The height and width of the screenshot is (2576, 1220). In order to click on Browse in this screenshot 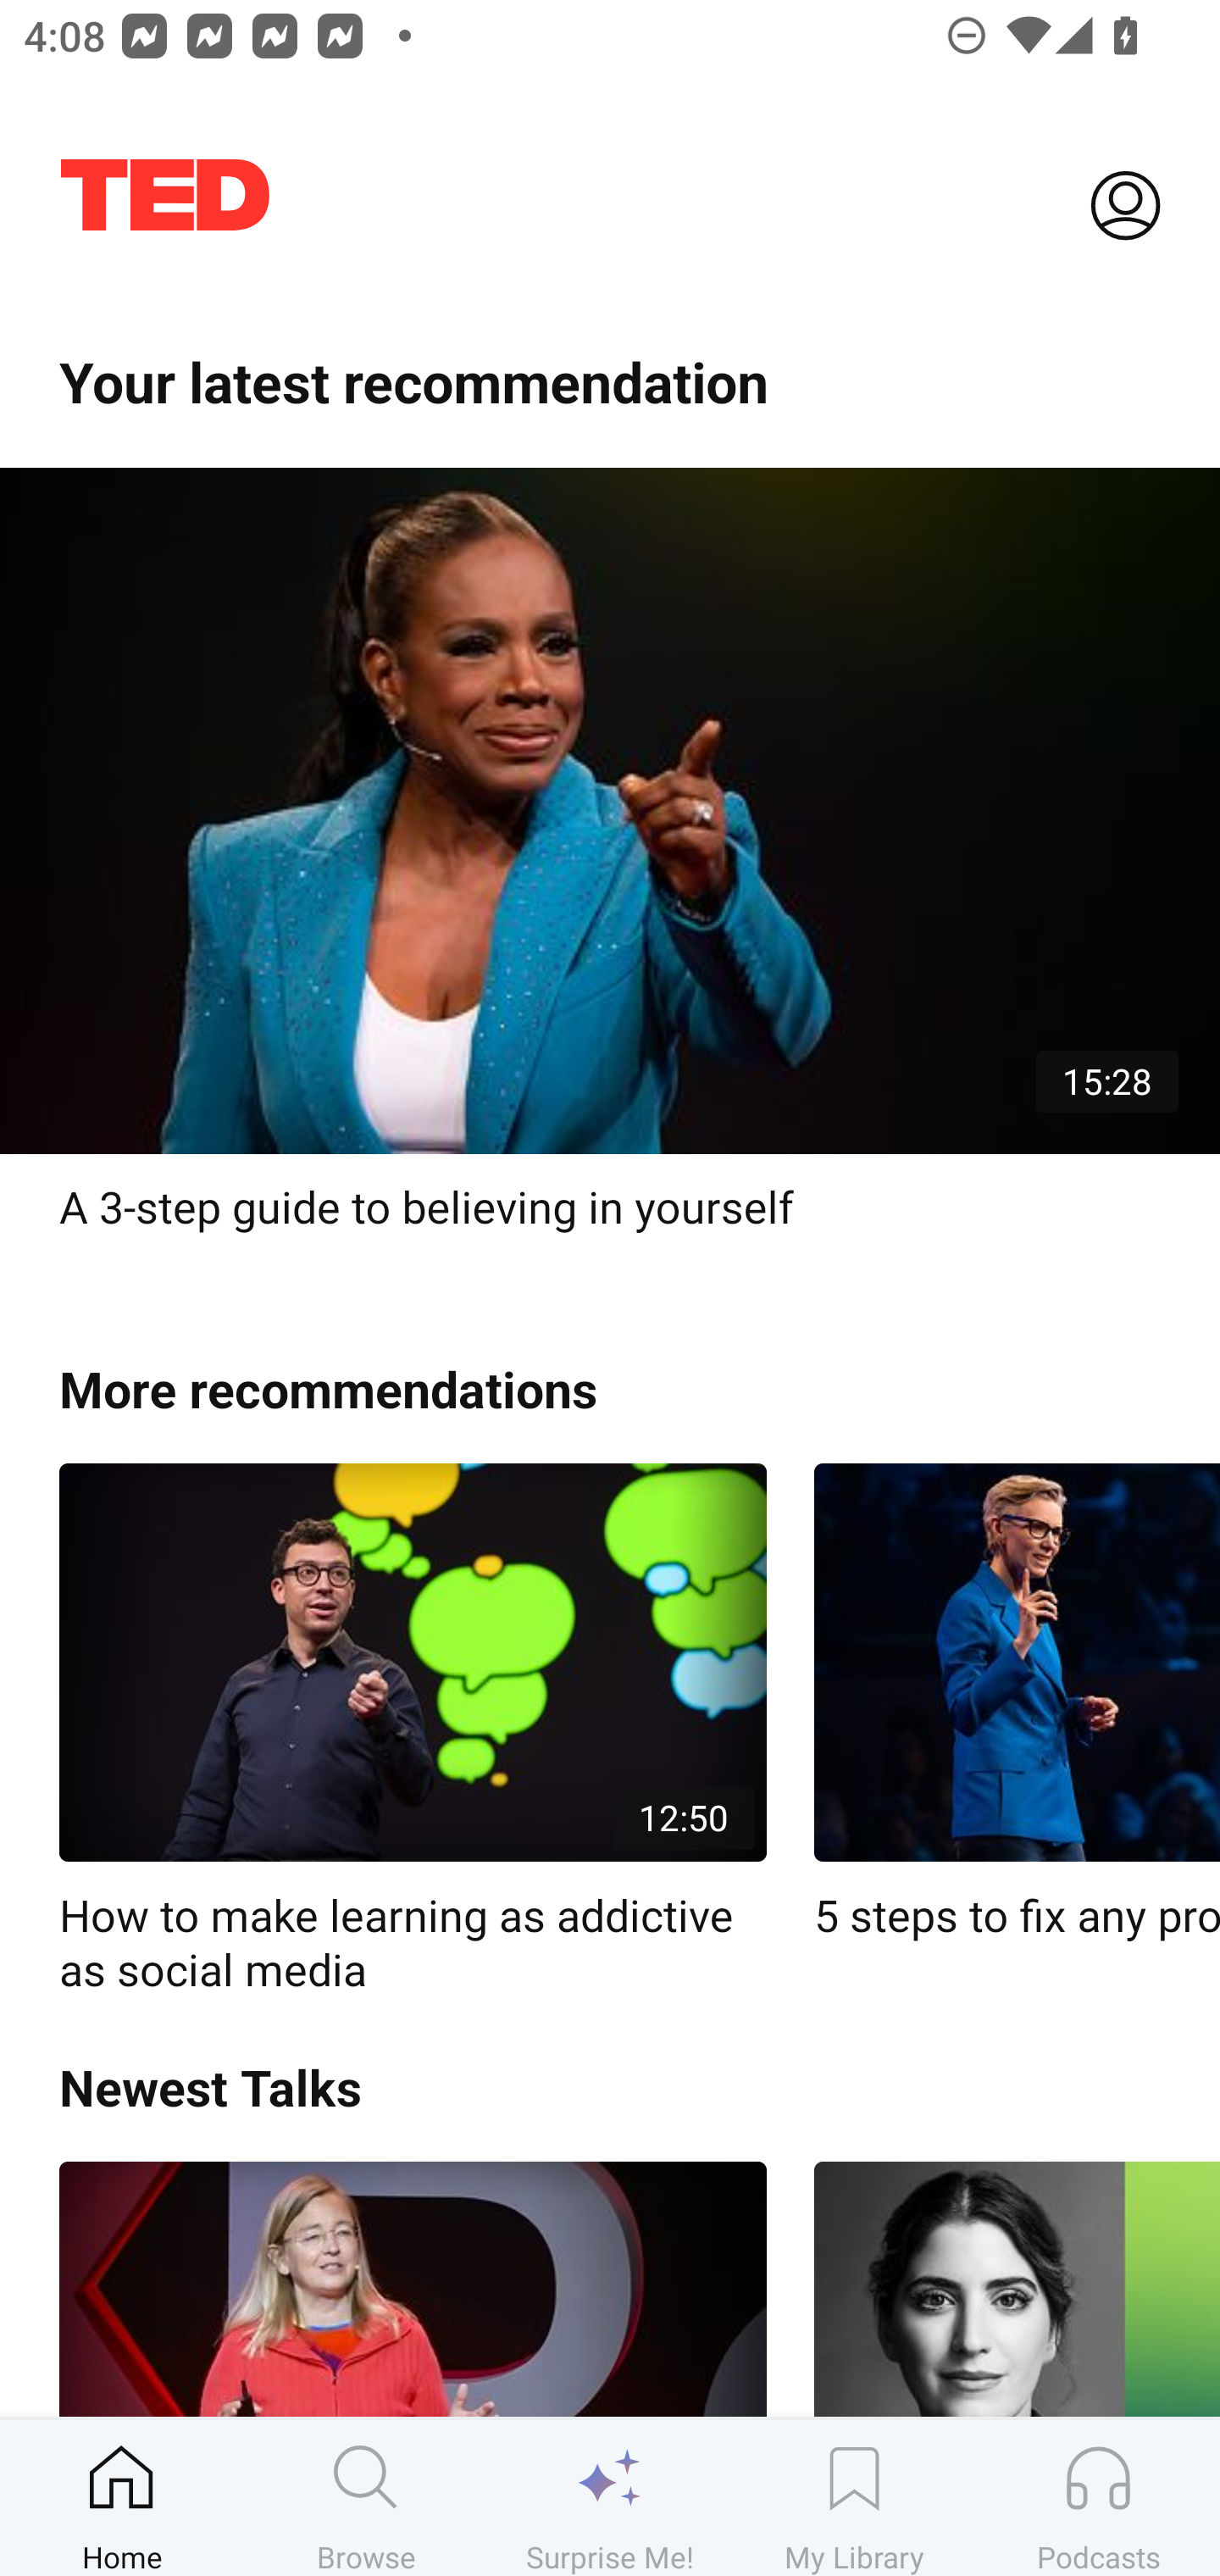, I will do `click(366, 2497)`.